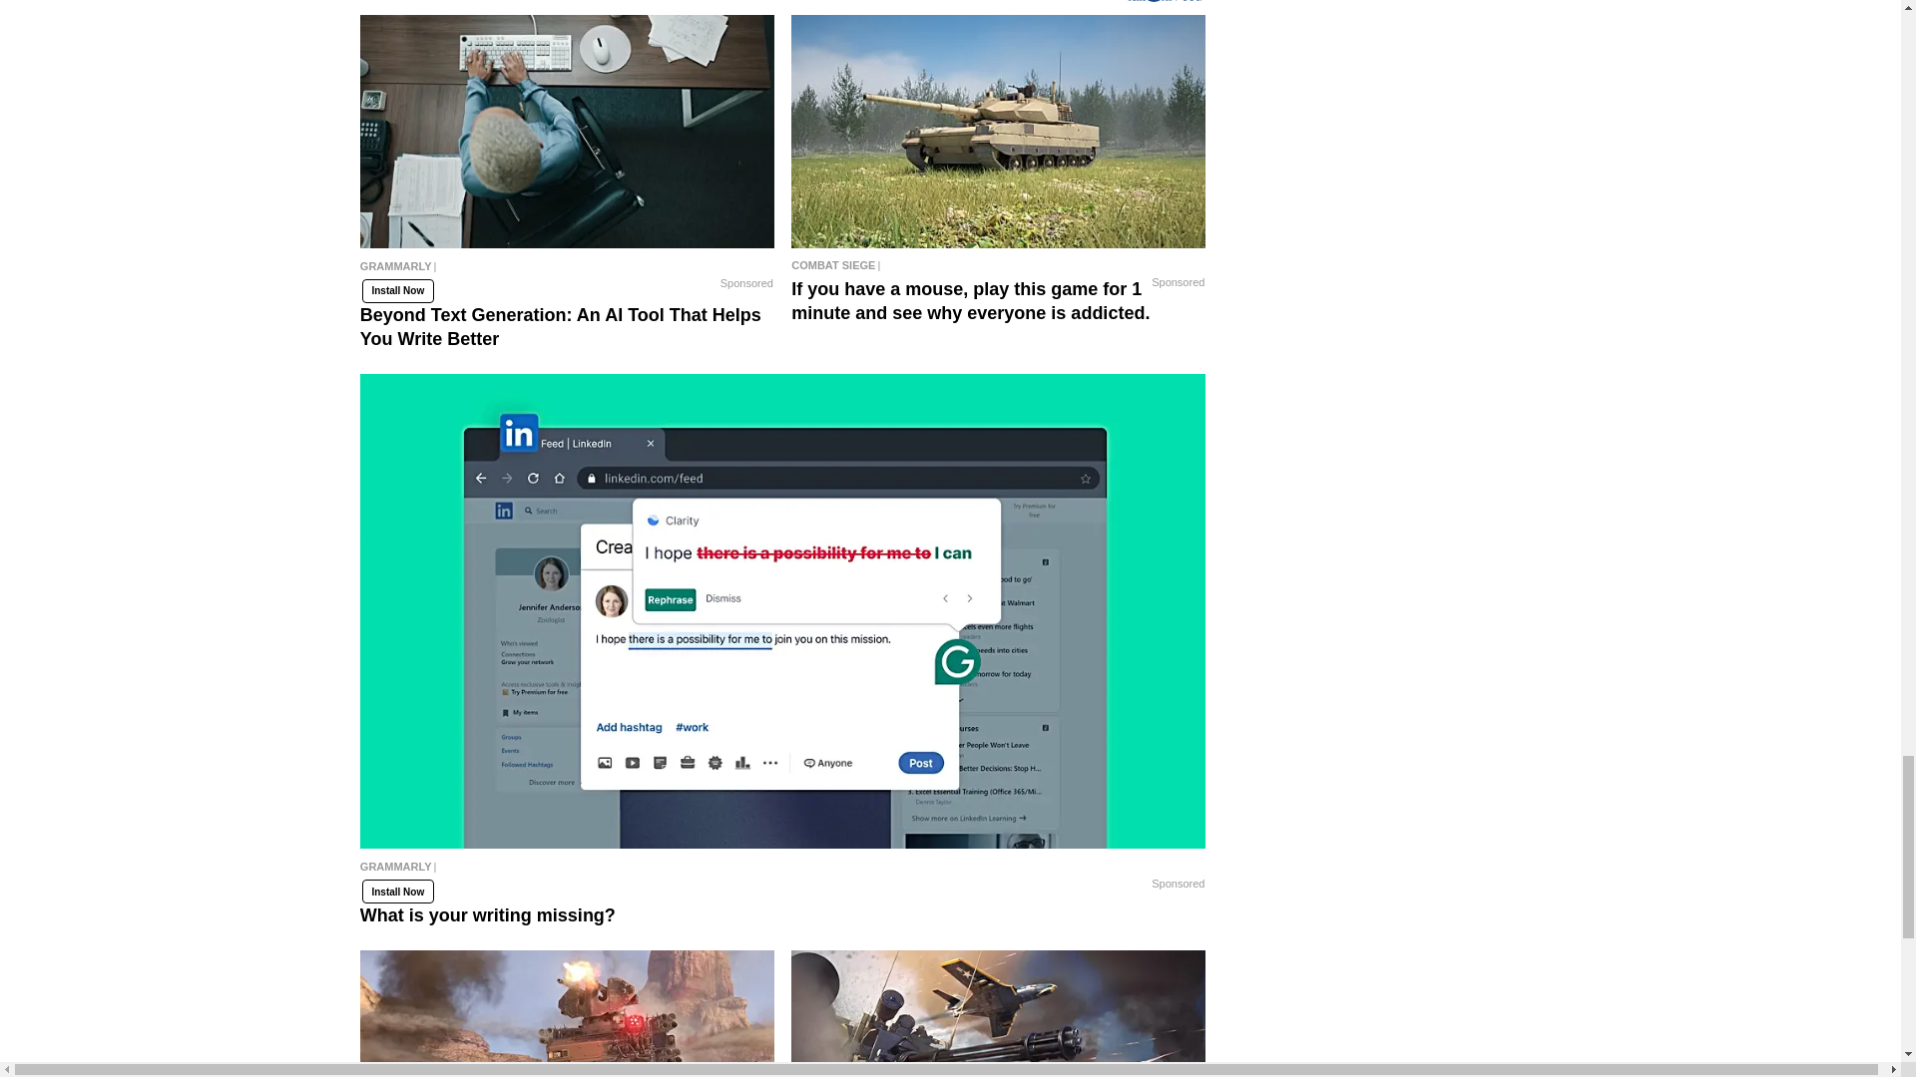 This screenshot has width=1916, height=1077. Describe the element at coordinates (567, 1013) in the screenshot. I see `Crossout: New Apocalyptic MMO` at that location.